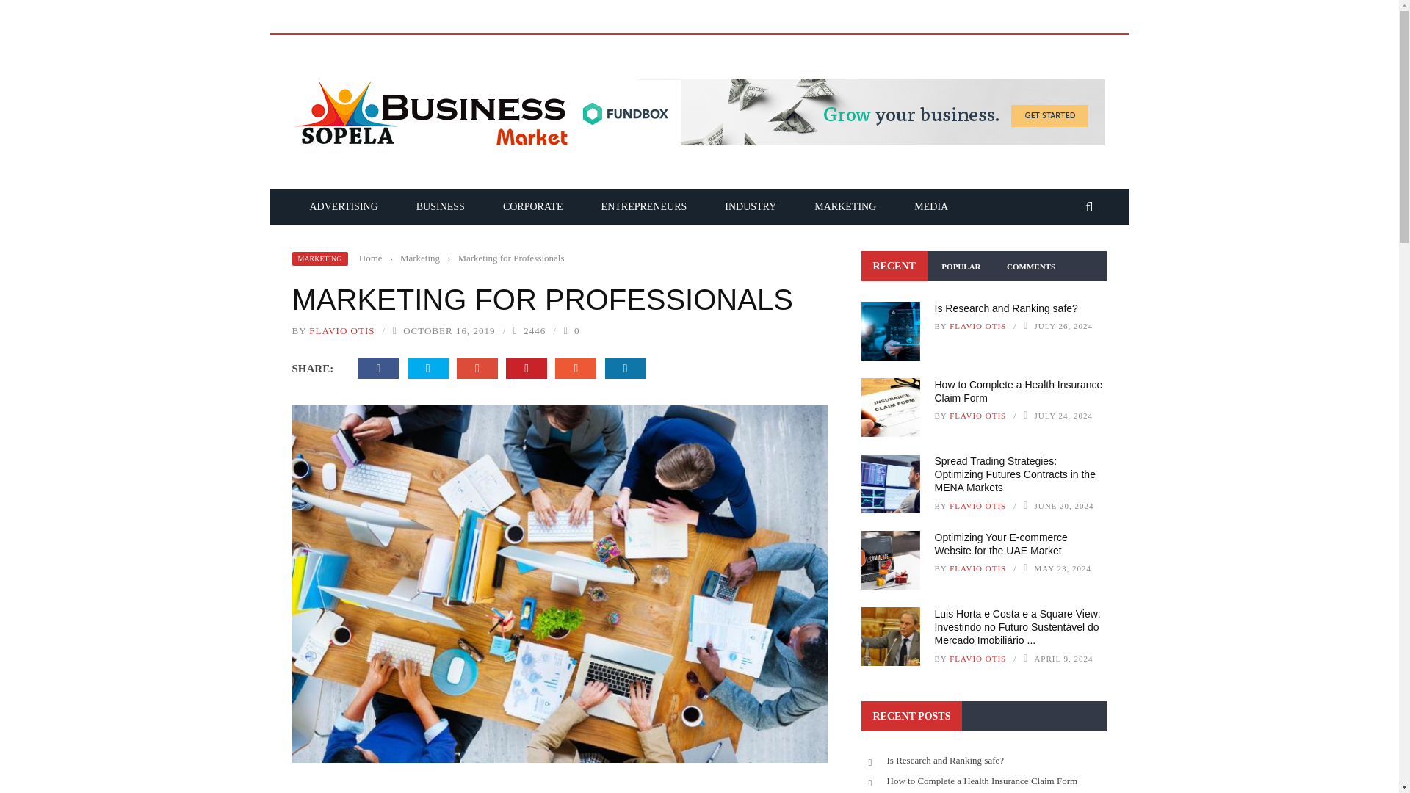 The image size is (1410, 793). What do you see at coordinates (320, 258) in the screenshot?
I see `MARKETING` at bounding box center [320, 258].